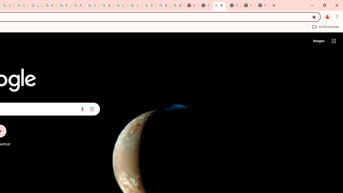 This screenshot has width=343, height=193. Describe the element at coordinates (262, 5) in the screenshot. I see `New Tab` at that location.